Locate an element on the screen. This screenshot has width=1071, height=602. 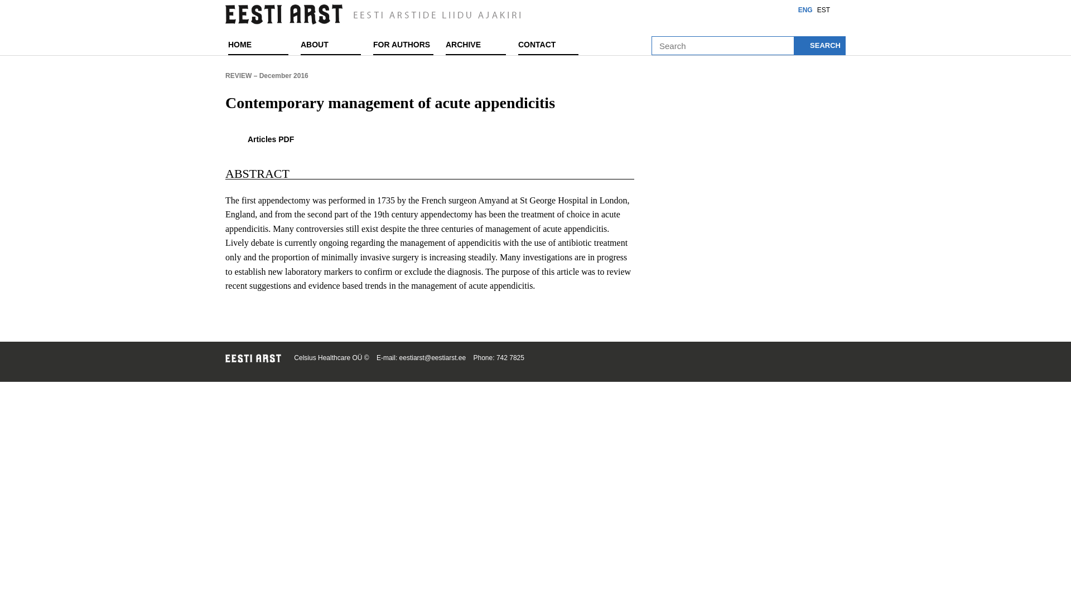
HOME is located at coordinates (259, 45).